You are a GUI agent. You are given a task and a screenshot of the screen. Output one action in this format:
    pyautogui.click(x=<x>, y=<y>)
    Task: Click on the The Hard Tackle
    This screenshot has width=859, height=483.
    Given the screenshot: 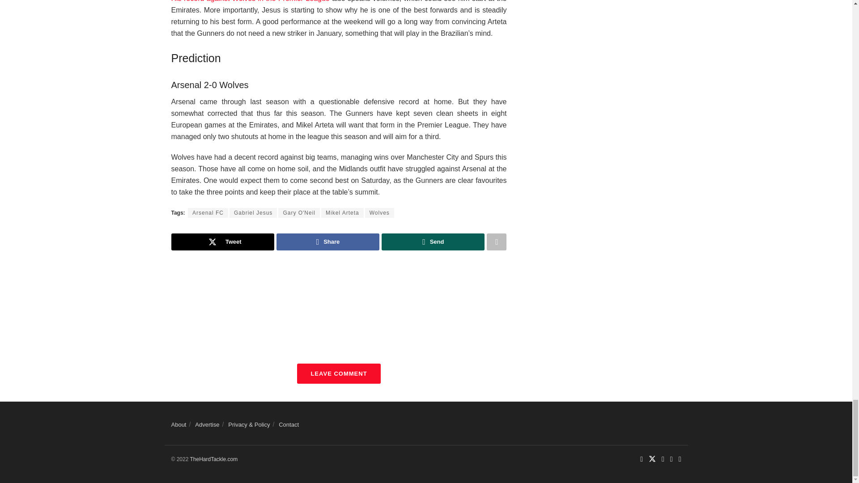 What is the action you would take?
    pyautogui.click(x=214, y=459)
    